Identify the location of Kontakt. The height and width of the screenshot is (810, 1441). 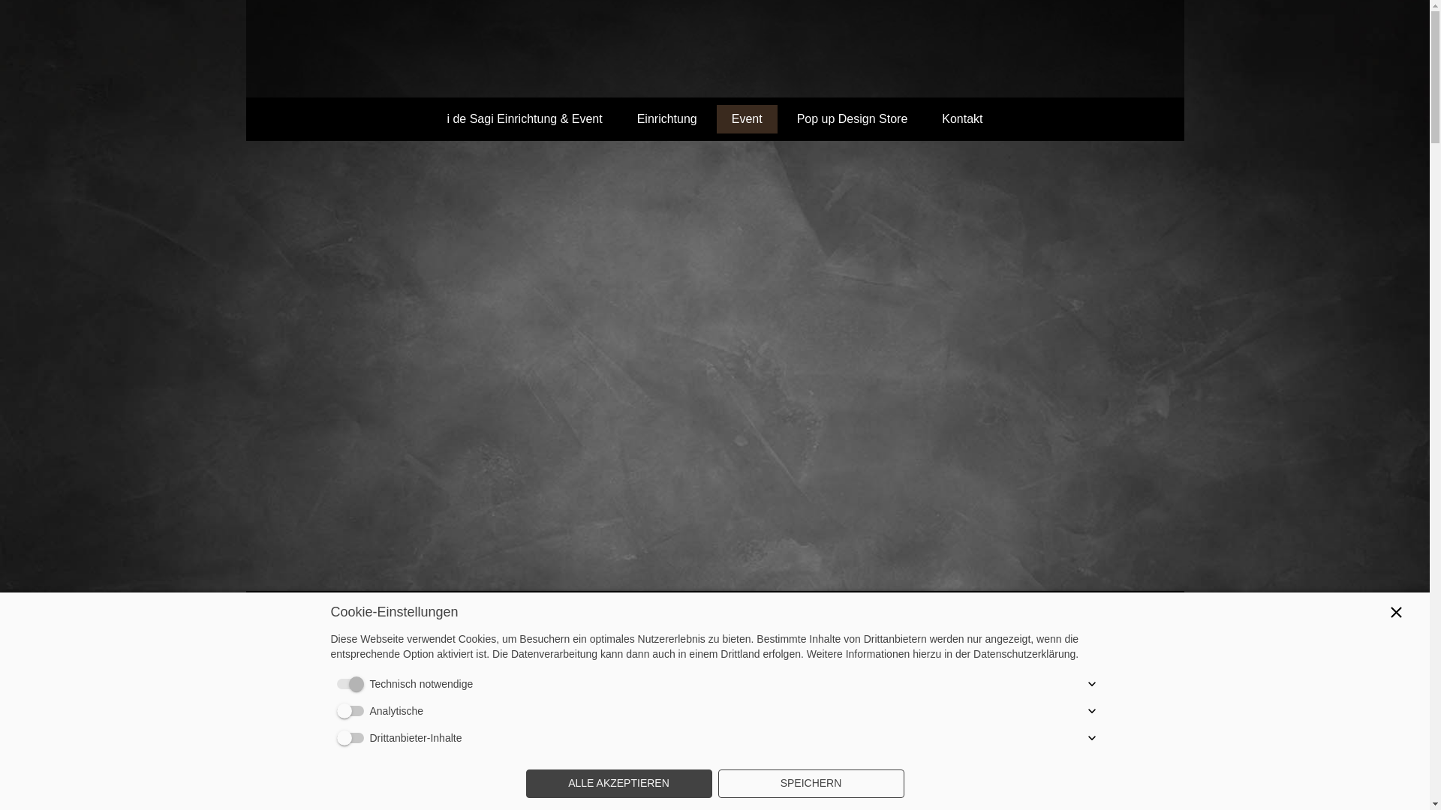
(962, 119).